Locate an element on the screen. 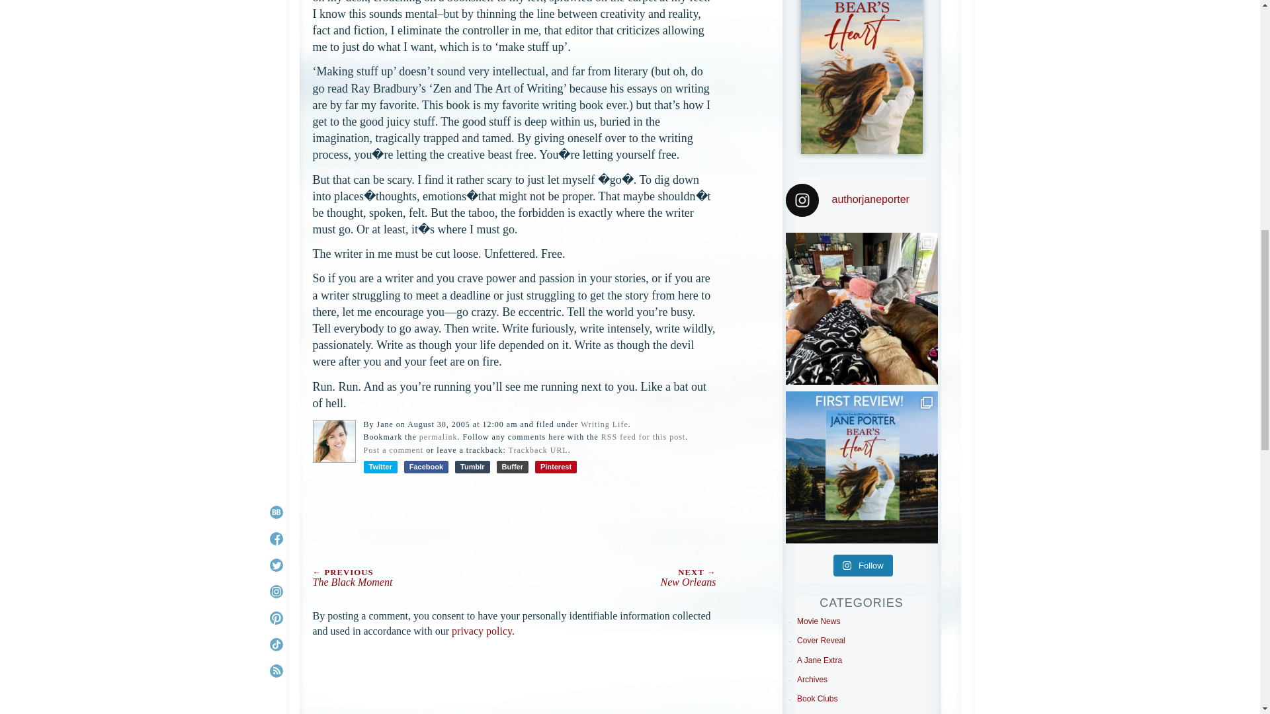 The image size is (1270, 714). Trackback URL is located at coordinates (538, 450).